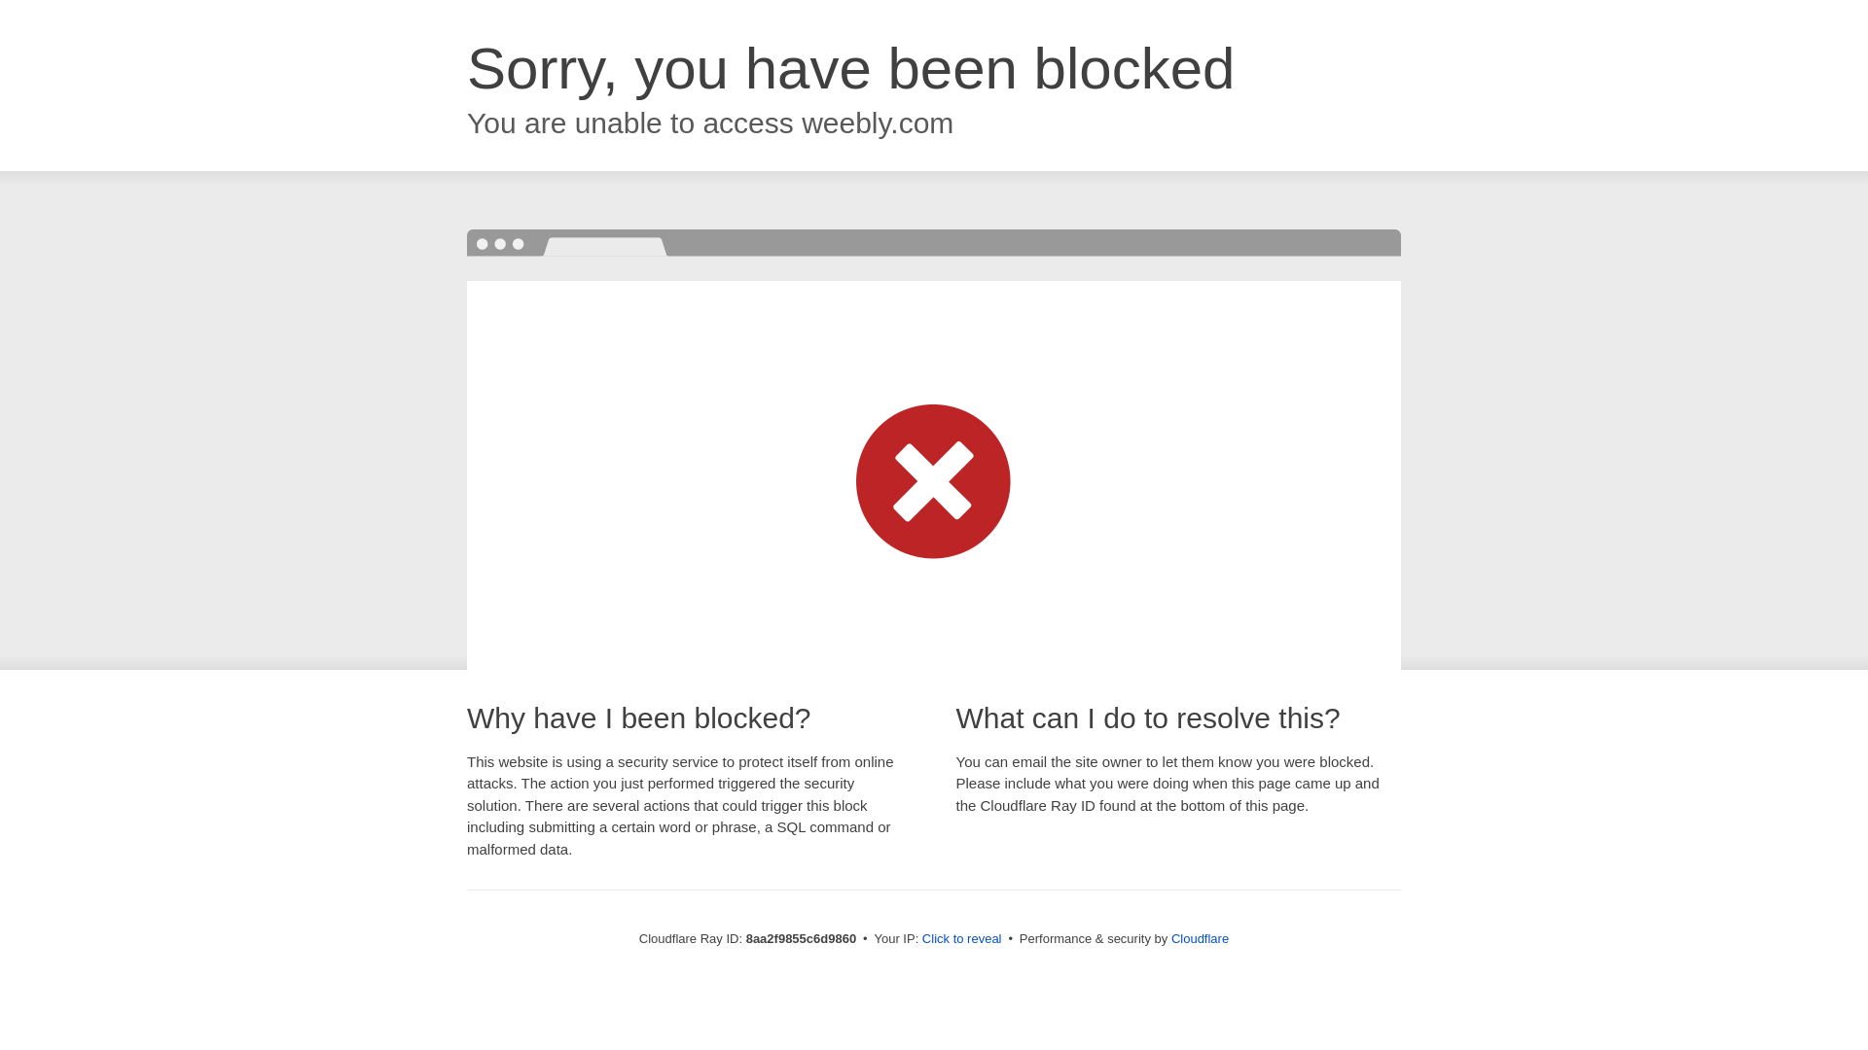 This screenshot has height=1050, width=1868. I want to click on Click to reveal, so click(961, 939).